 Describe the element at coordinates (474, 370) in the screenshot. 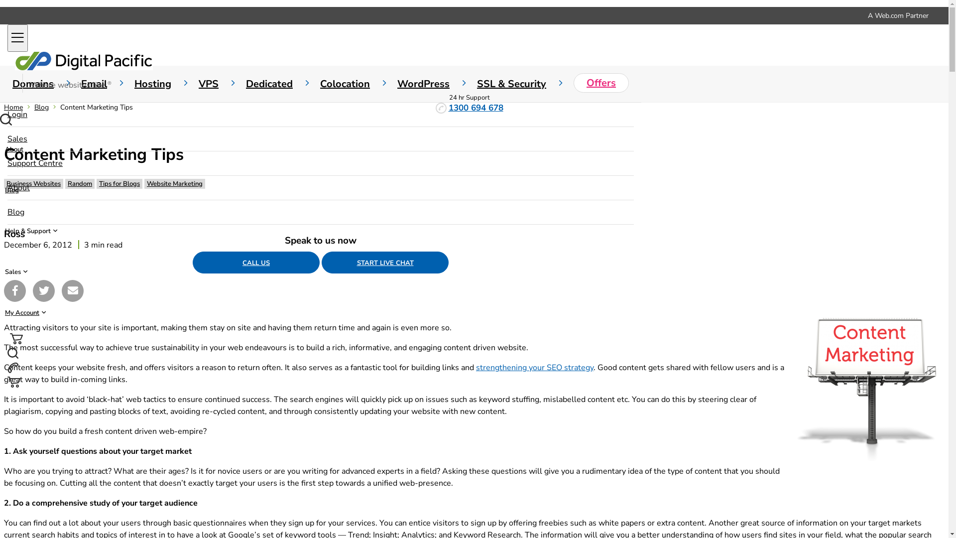

I see `Call 1300 694 678` at that location.